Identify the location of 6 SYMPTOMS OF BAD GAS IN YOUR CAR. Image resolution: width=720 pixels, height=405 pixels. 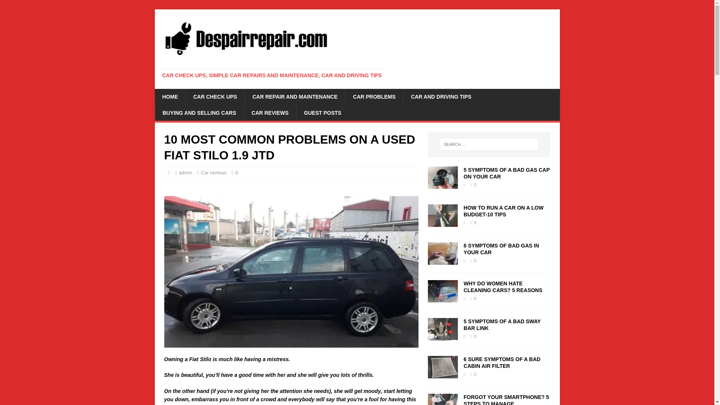
(501, 249).